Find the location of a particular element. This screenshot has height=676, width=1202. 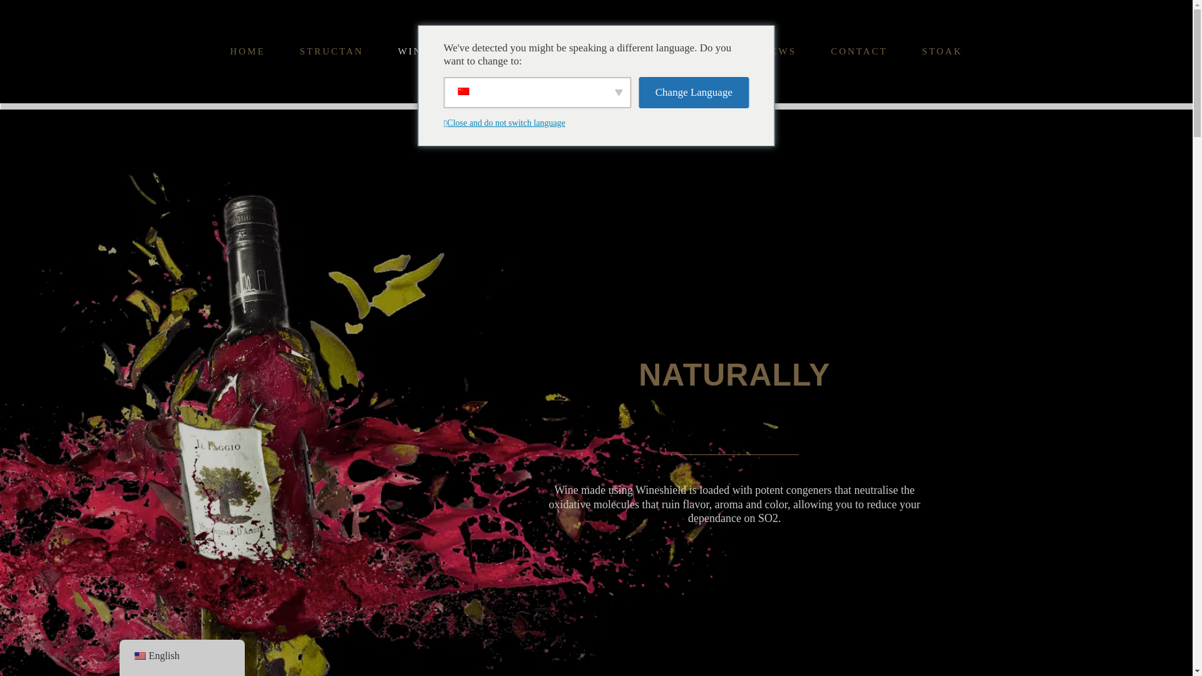

English is located at coordinates (139, 656).